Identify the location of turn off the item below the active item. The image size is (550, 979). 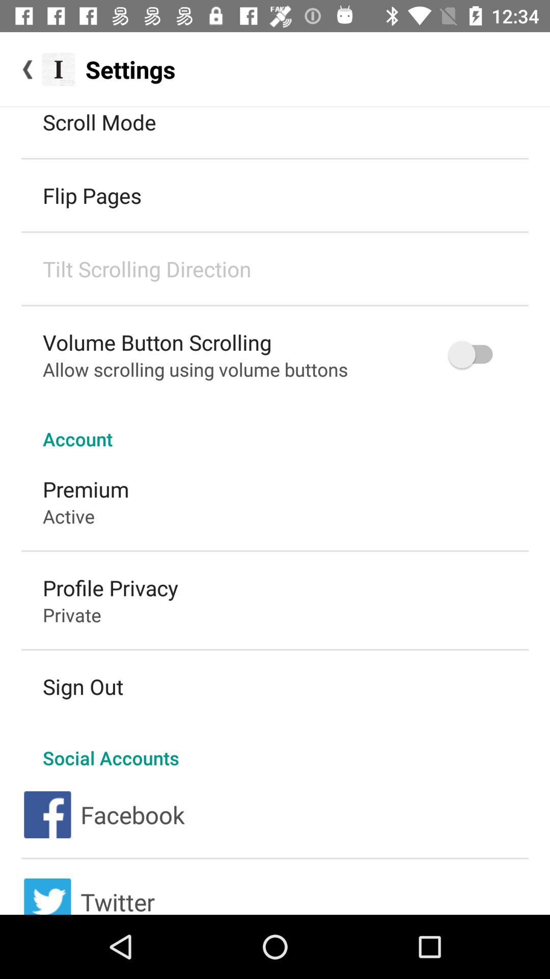
(111, 587).